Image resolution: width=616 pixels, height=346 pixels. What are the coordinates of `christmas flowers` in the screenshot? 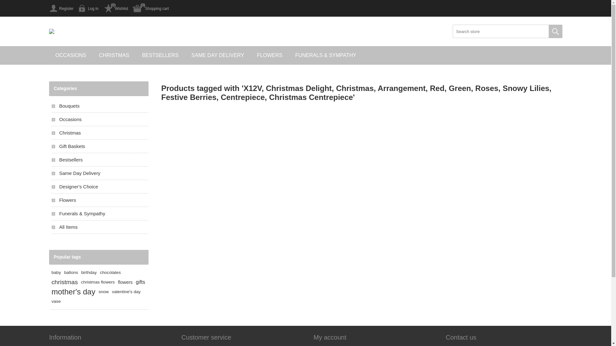 It's located at (98, 282).